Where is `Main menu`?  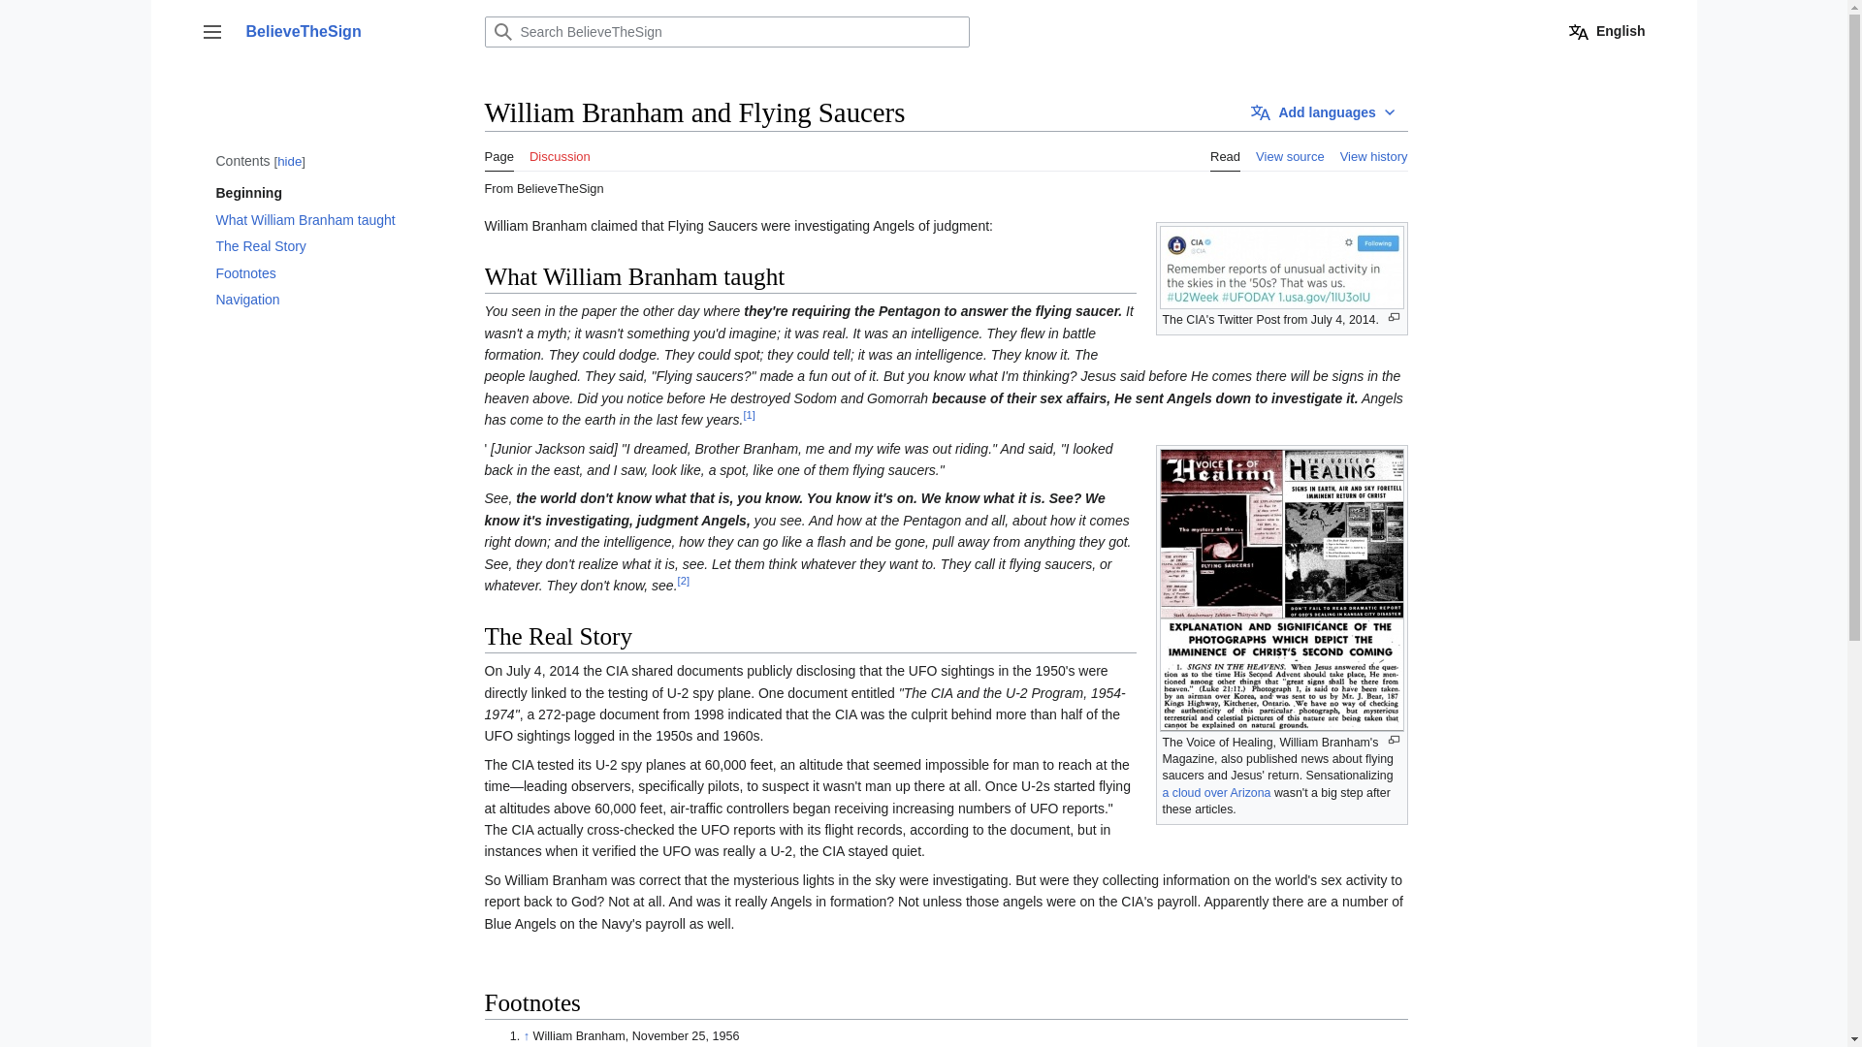
Main menu is located at coordinates (211, 31).